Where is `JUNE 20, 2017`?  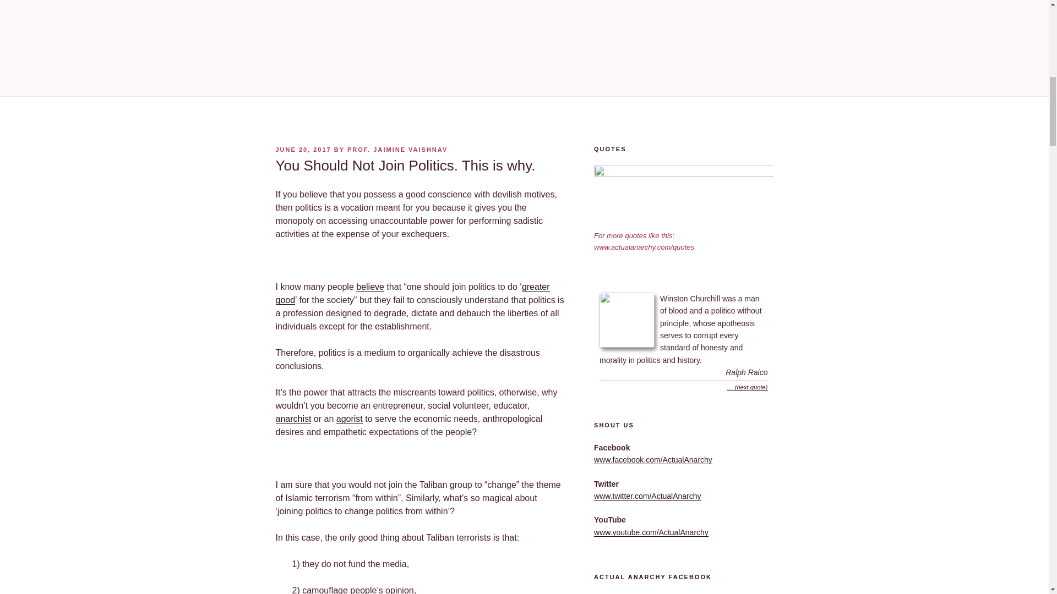 JUNE 20, 2017 is located at coordinates (303, 149).